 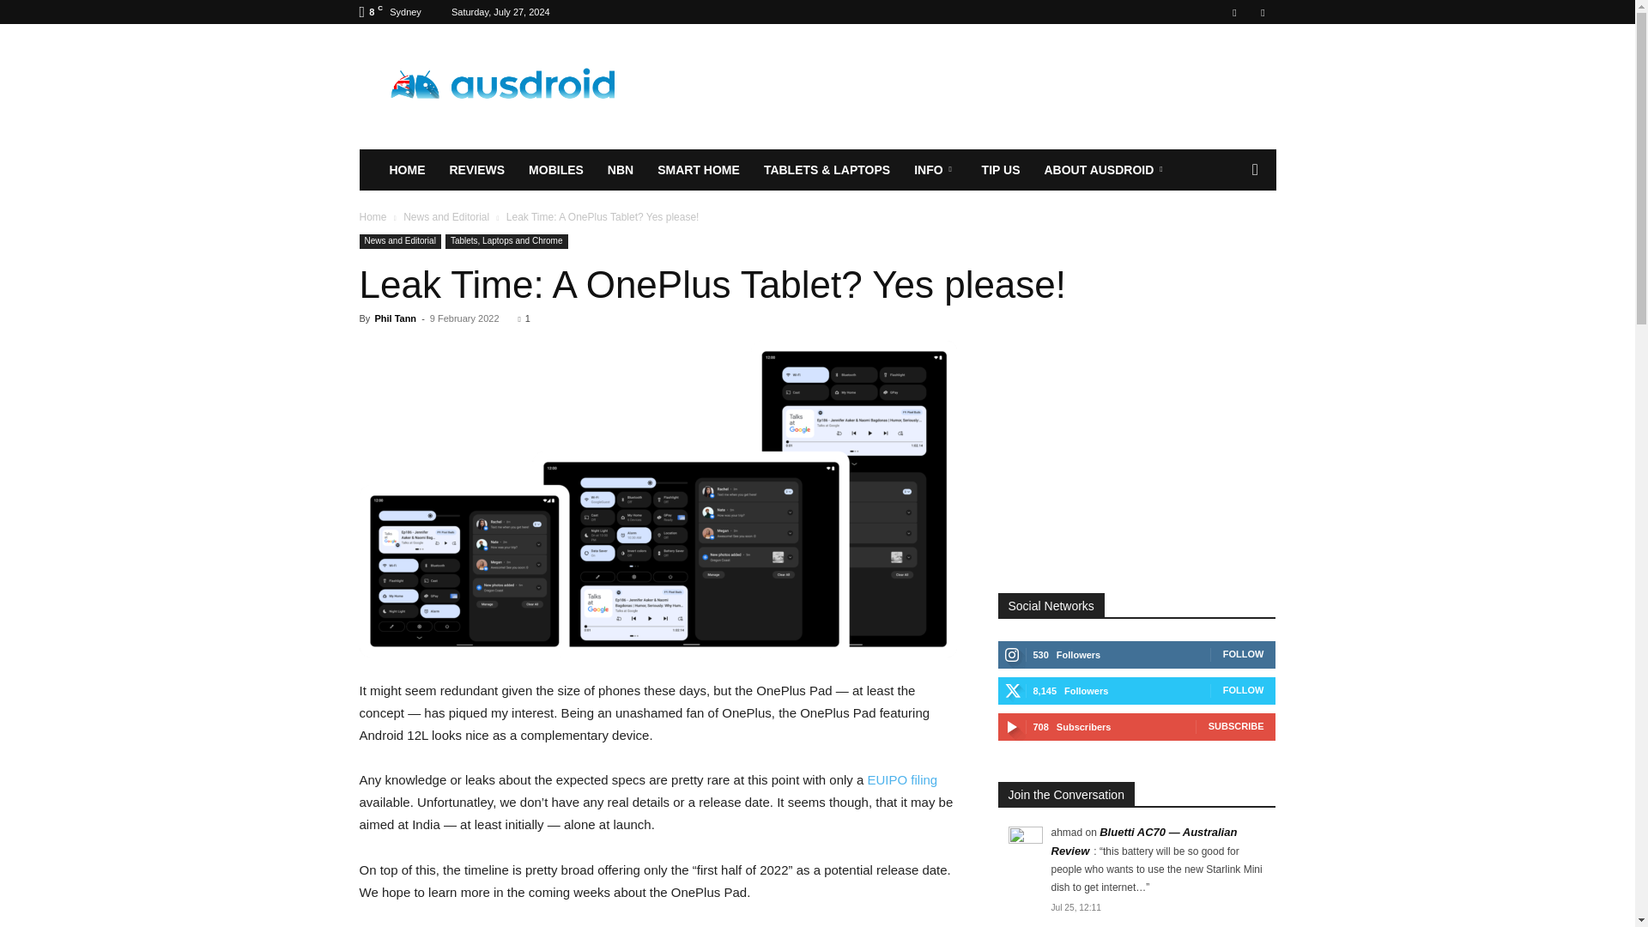 What do you see at coordinates (935, 170) in the screenshot?
I see `INFO` at bounding box center [935, 170].